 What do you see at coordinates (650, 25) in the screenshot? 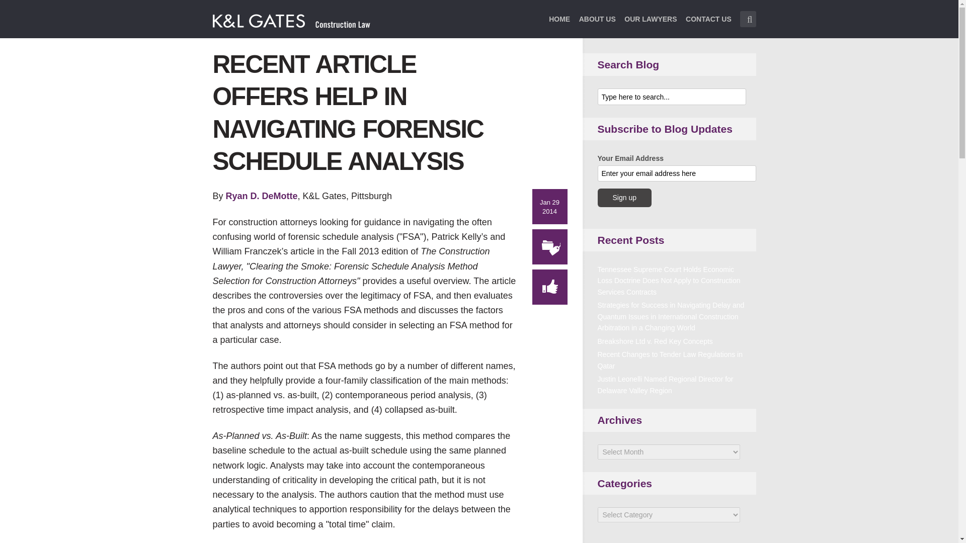
I see `OUR LAWYERS` at bounding box center [650, 25].